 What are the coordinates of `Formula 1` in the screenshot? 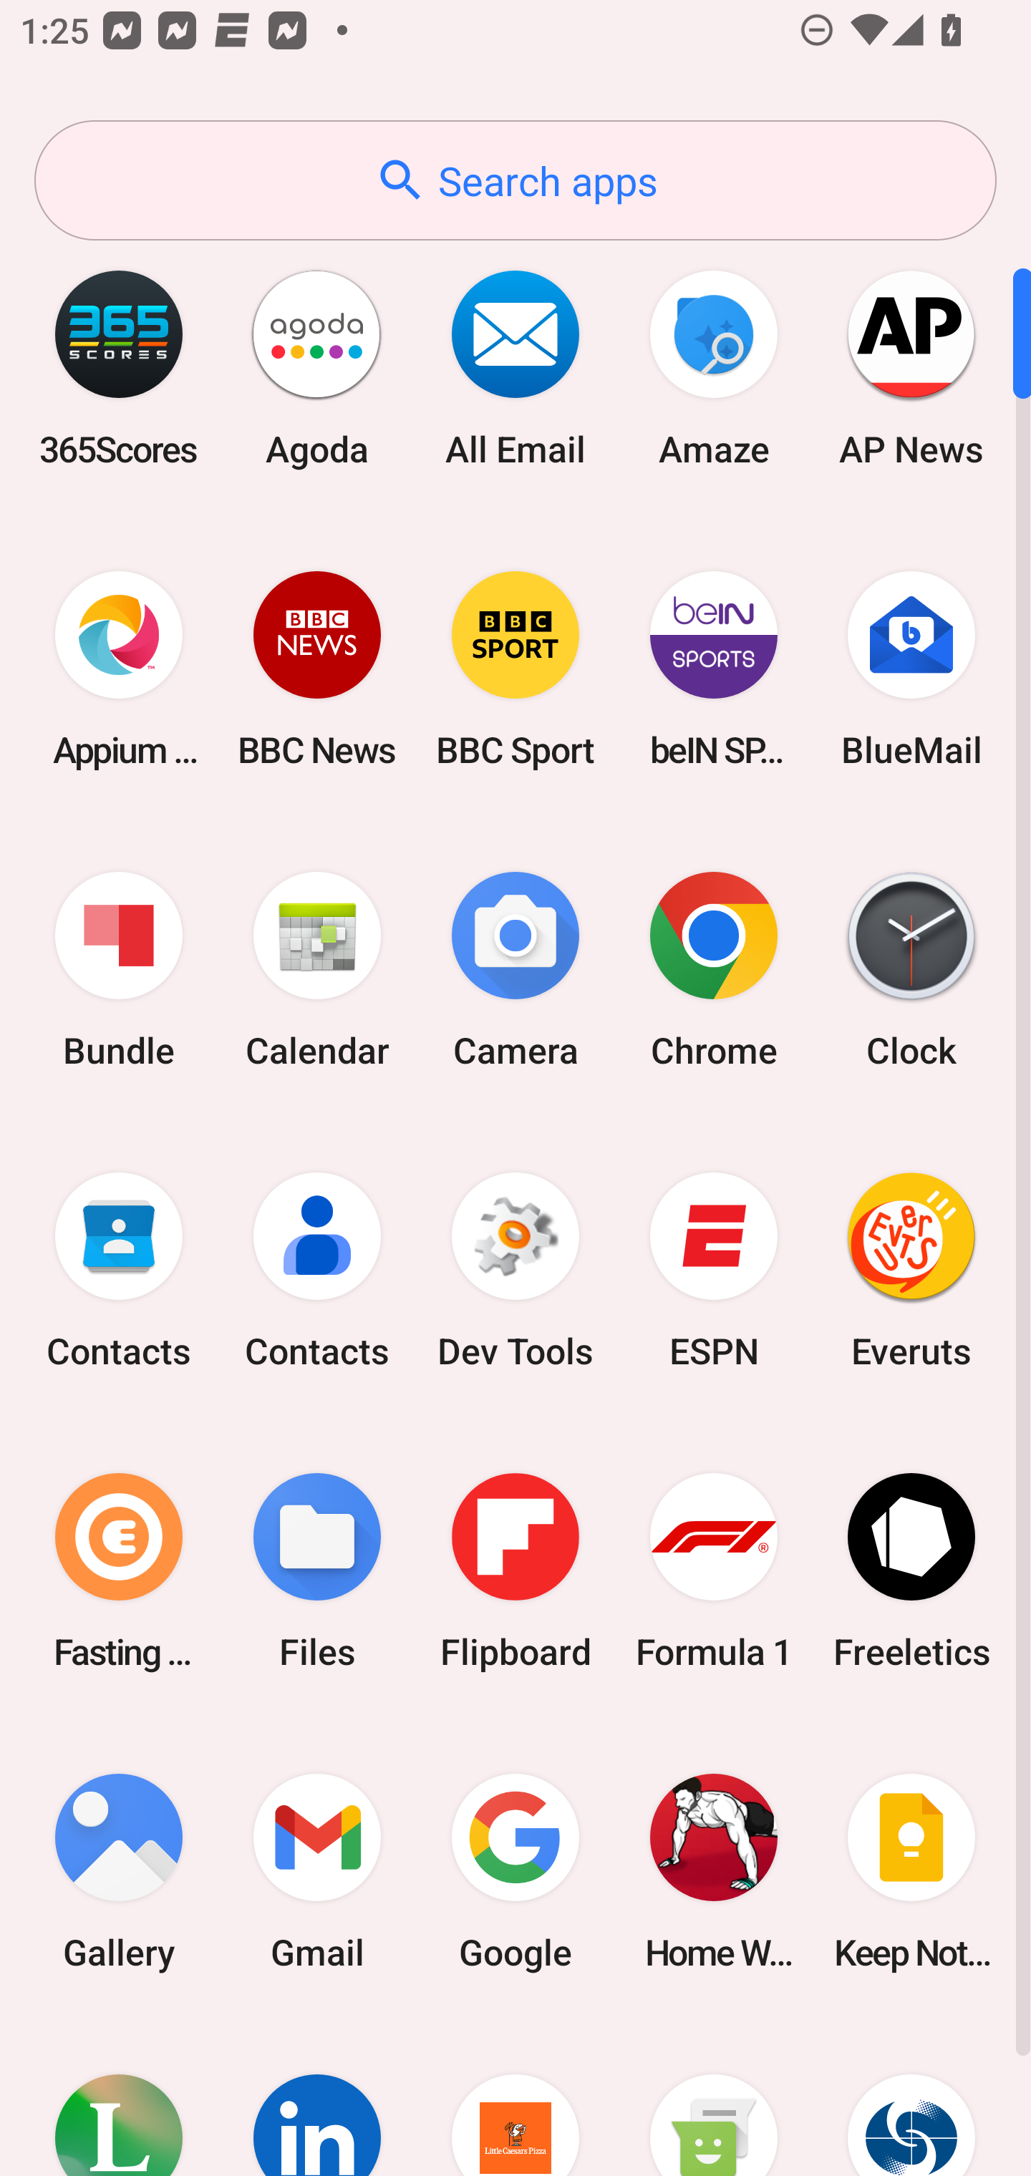 It's located at (713, 1570).